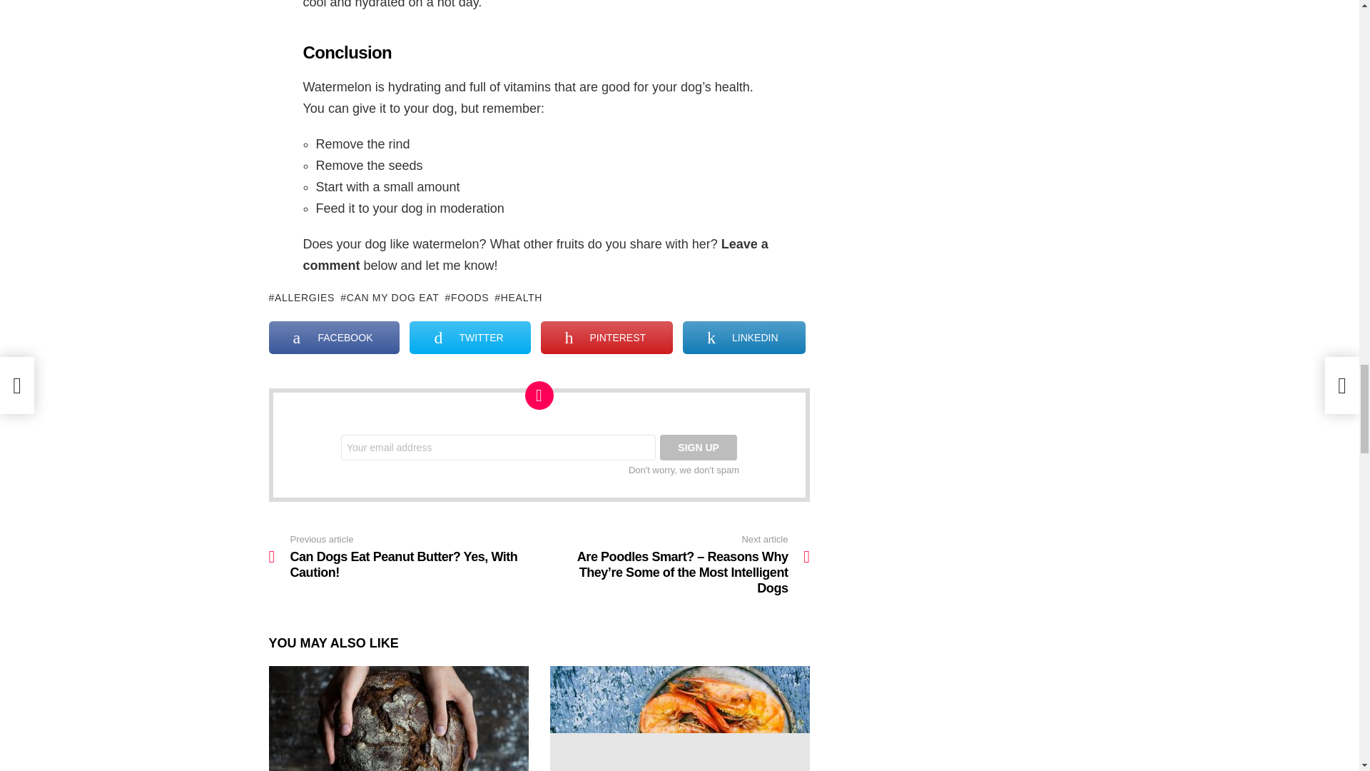 This screenshot has width=1370, height=771. What do you see at coordinates (334, 337) in the screenshot?
I see `Share on Facebook` at bounding box center [334, 337].